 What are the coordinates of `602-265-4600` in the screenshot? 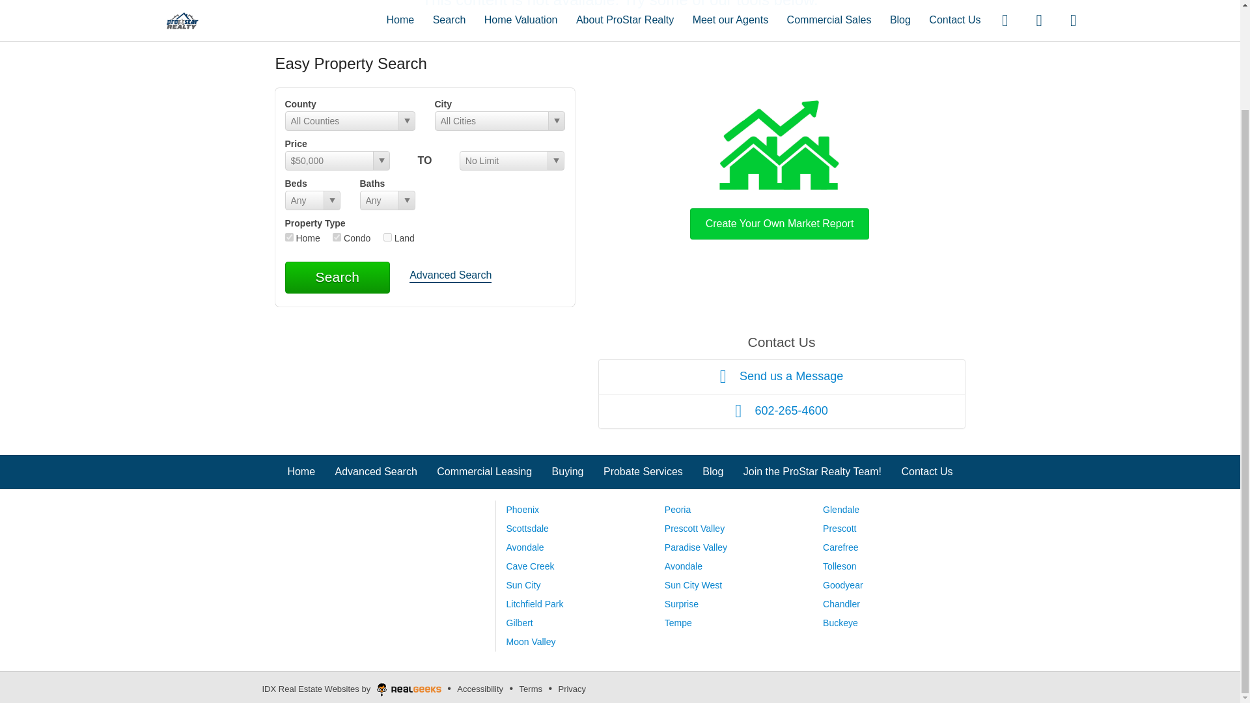 It's located at (781, 411).